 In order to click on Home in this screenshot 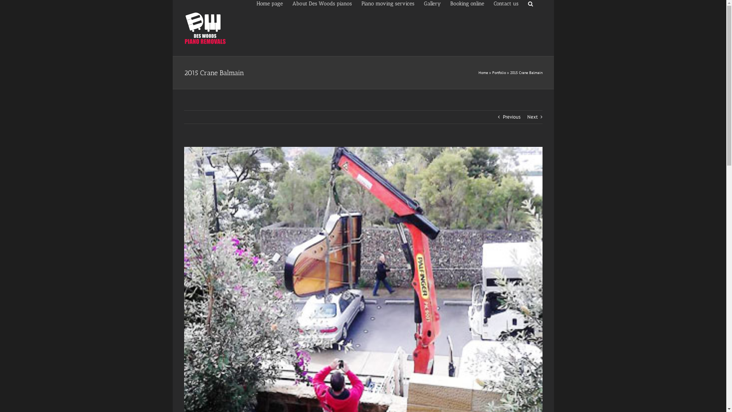, I will do `click(483, 72)`.